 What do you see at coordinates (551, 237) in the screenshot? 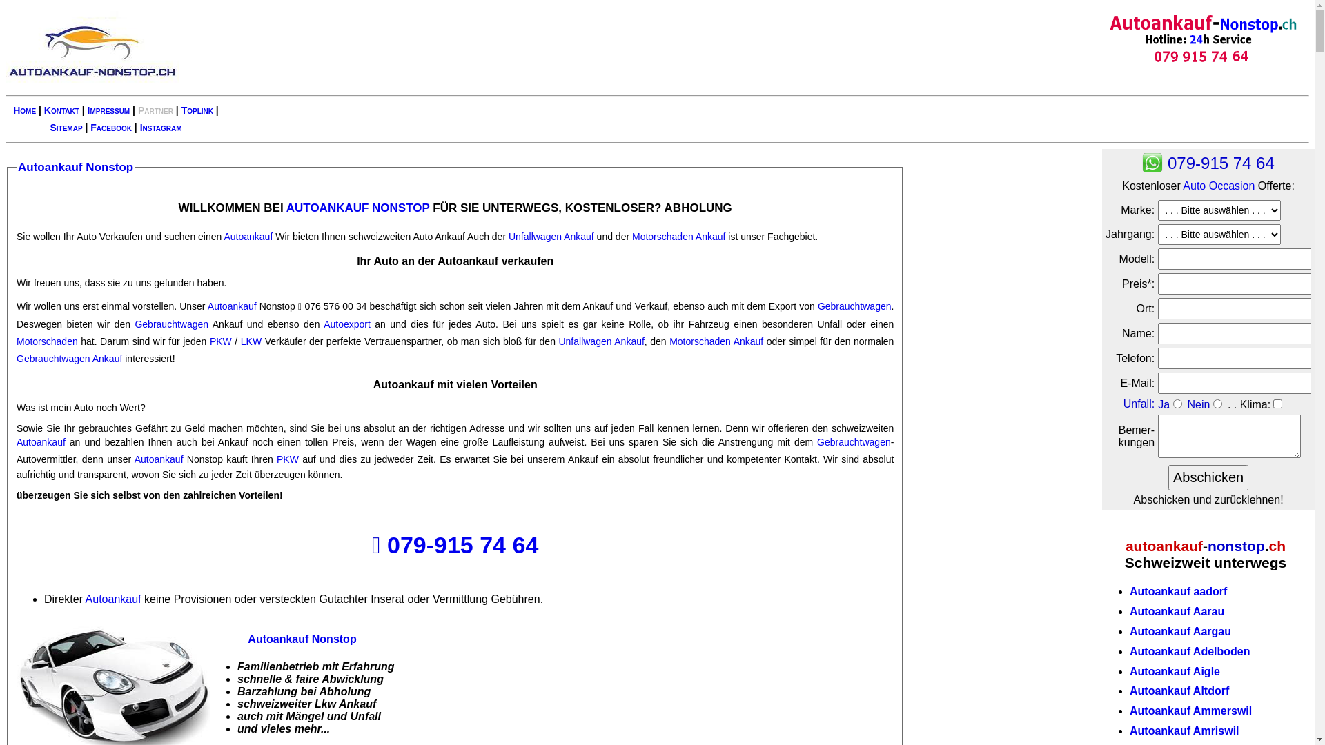
I see `Unfallwagen Ankauf` at bounding box center [551, 237].